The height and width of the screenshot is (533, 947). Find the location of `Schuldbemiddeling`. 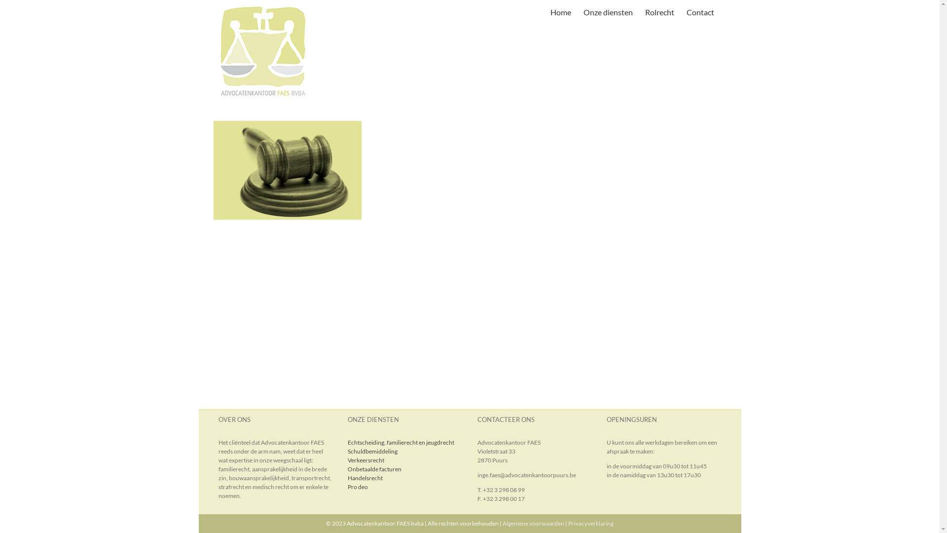

Schuldbemiddeling is located at coordinates (373, 451).